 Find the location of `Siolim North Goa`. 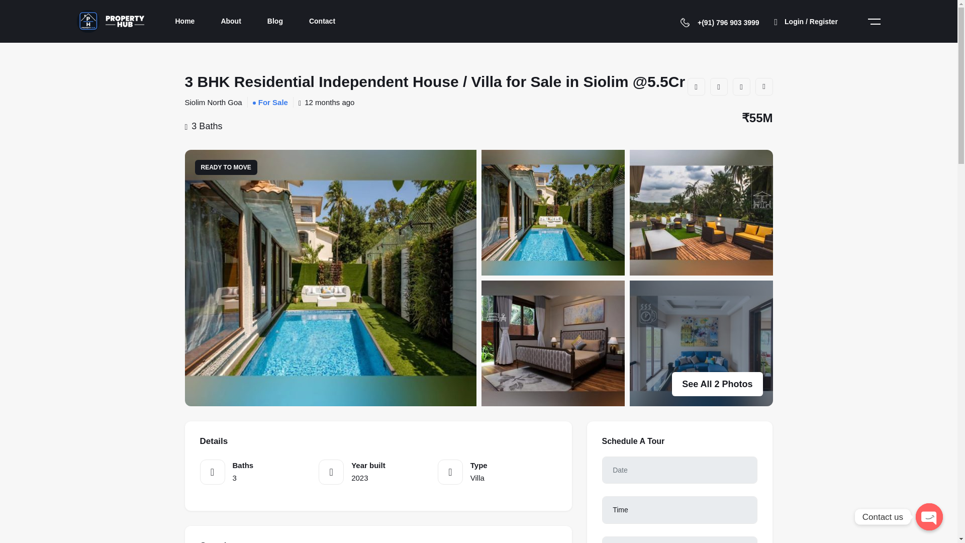

Siolim North Goa is located at coordinates (213, 102).